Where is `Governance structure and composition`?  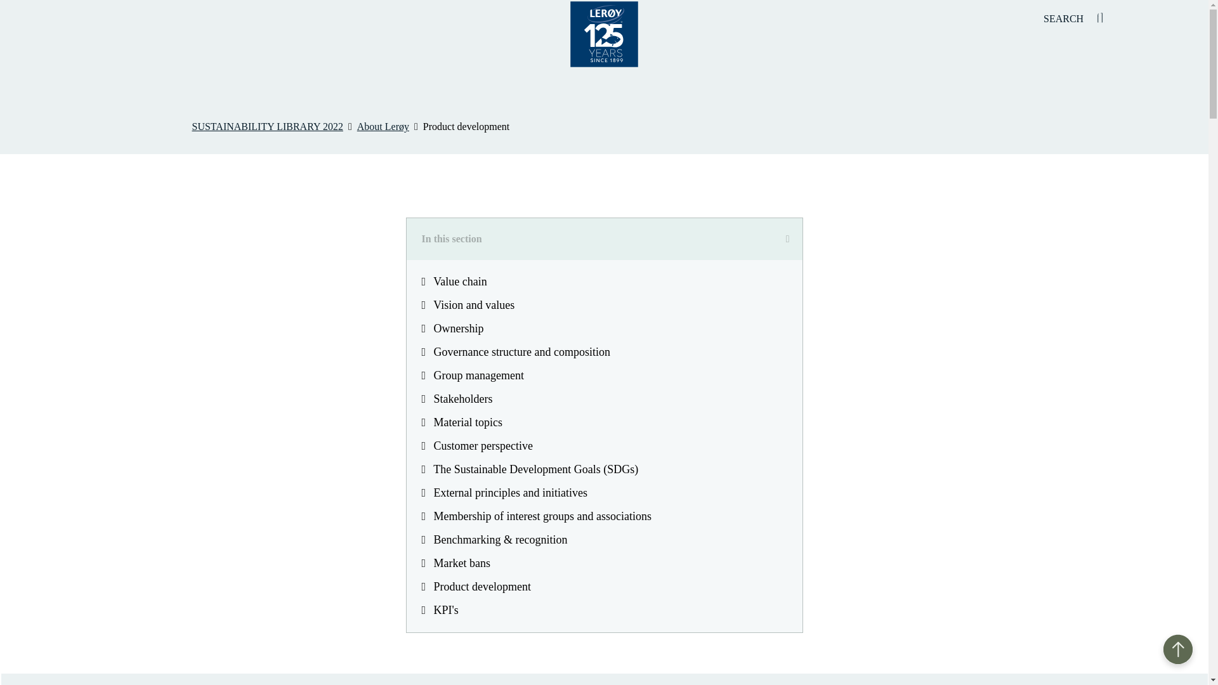
Governance structure and composition is located at coordinates (603, 351).